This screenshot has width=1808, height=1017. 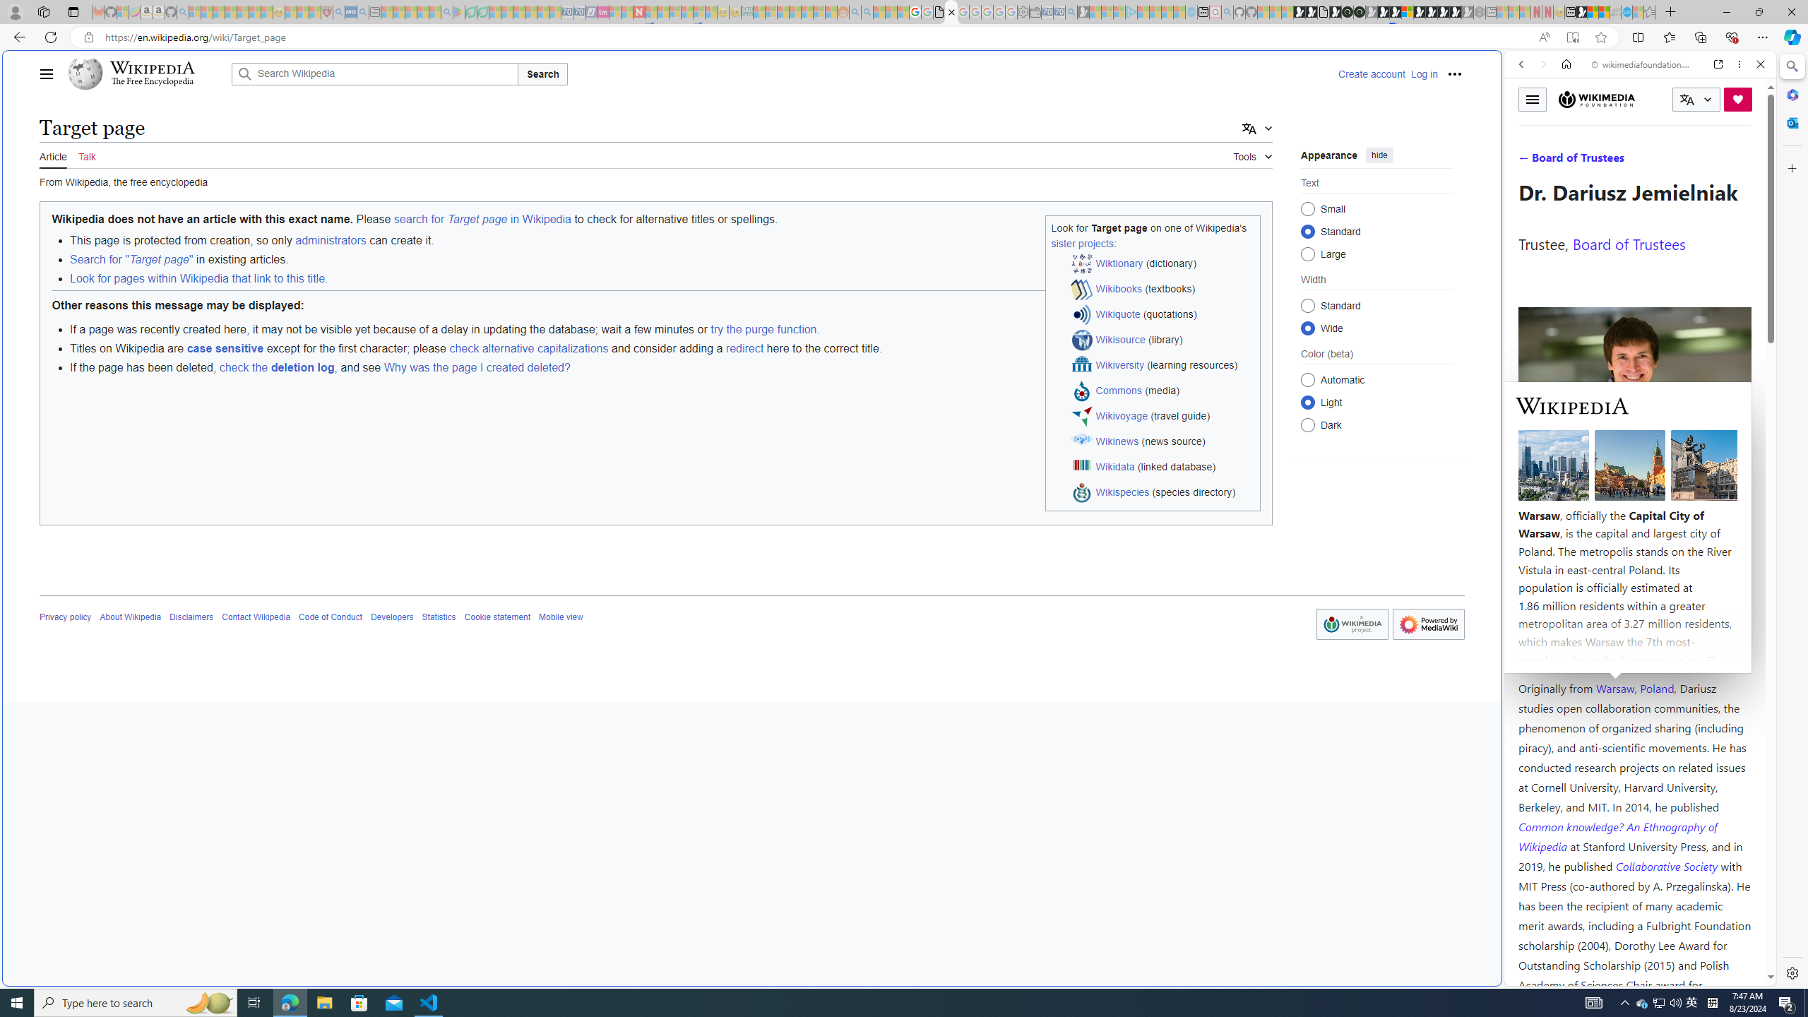 What do you see at coordinates (1163, 417) in the screenshot?
I see `Wikivoyage (travel guide)` at bounding box center [1163, 417].